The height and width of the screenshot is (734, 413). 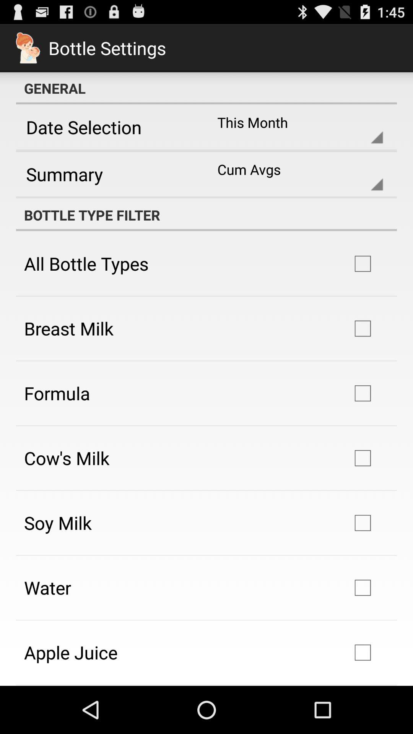 What do you see at coordinates (109, 174) in the screenshot?
I see `flip until summary item` at bounding box center [109, 174].